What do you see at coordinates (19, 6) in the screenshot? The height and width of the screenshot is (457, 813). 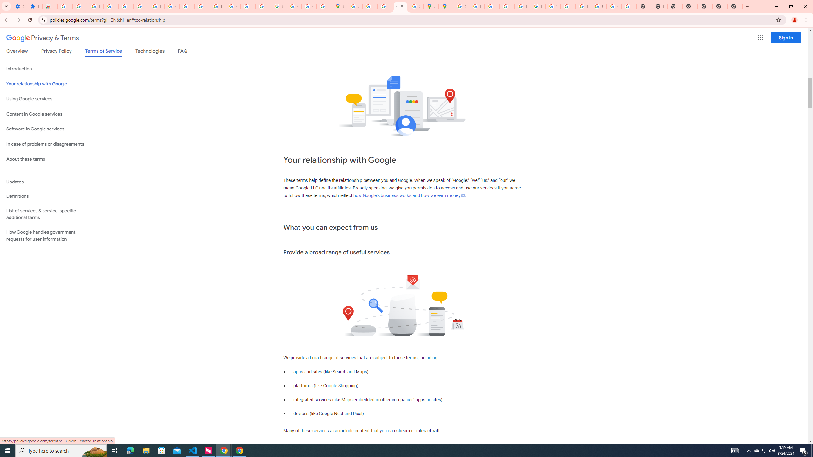 I see `Settings - On startup` at bounding box center [19, 6].